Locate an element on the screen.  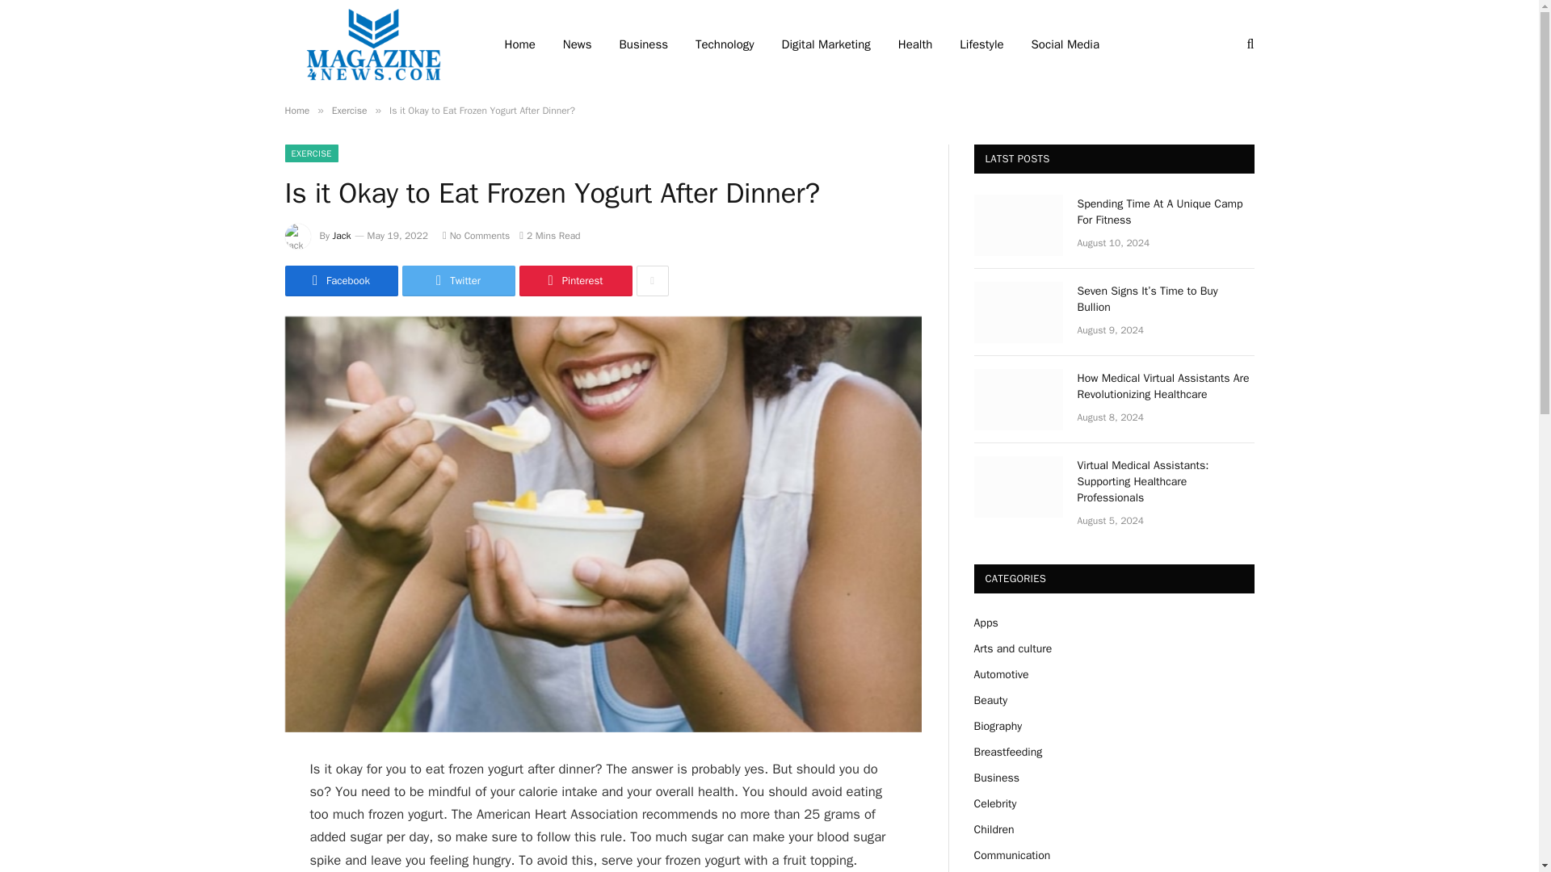
Digital Marketing is located at coordinates (826, 44).